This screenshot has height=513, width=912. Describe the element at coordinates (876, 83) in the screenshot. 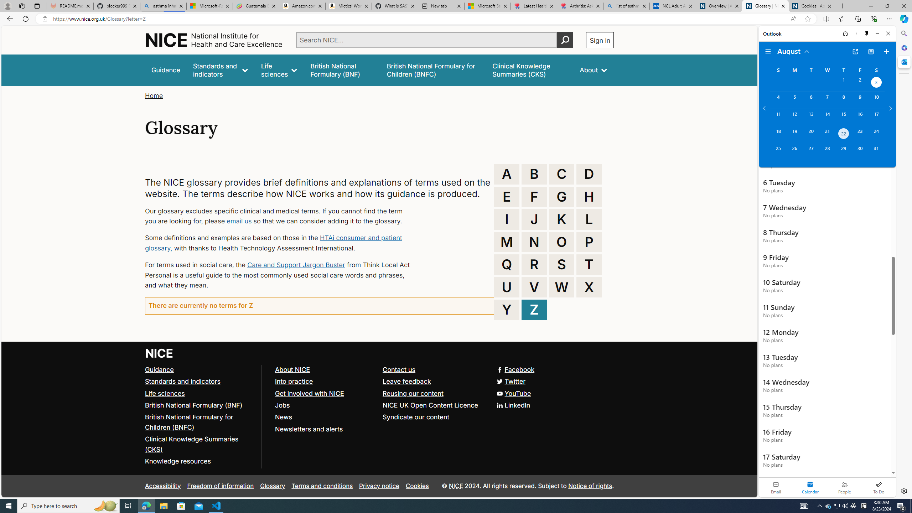

I see `Saturday, August 3, 2024. Date selected. ` at that location.